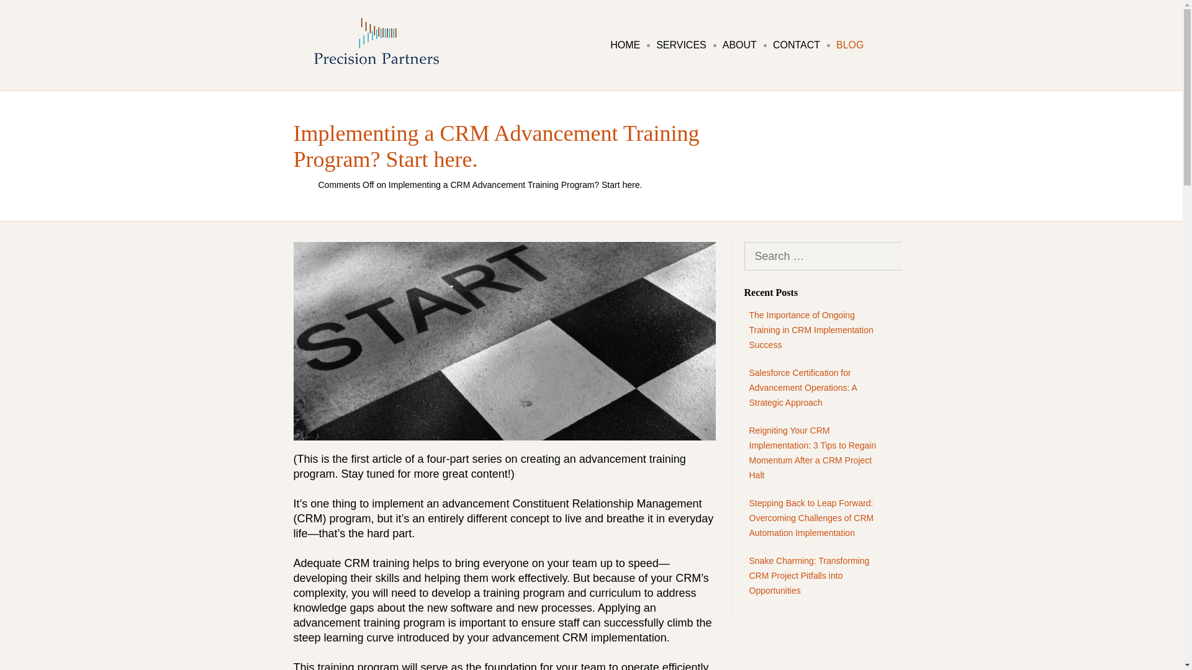 The height and width of the screenshot is (670, 1192). I want to click on ABOUT, so click(738, 45).